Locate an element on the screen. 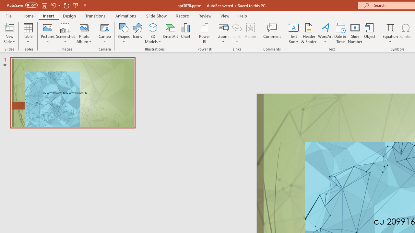 The height and width of the screenshot is (233, 415). Equation is located at coordinates (390, 33).